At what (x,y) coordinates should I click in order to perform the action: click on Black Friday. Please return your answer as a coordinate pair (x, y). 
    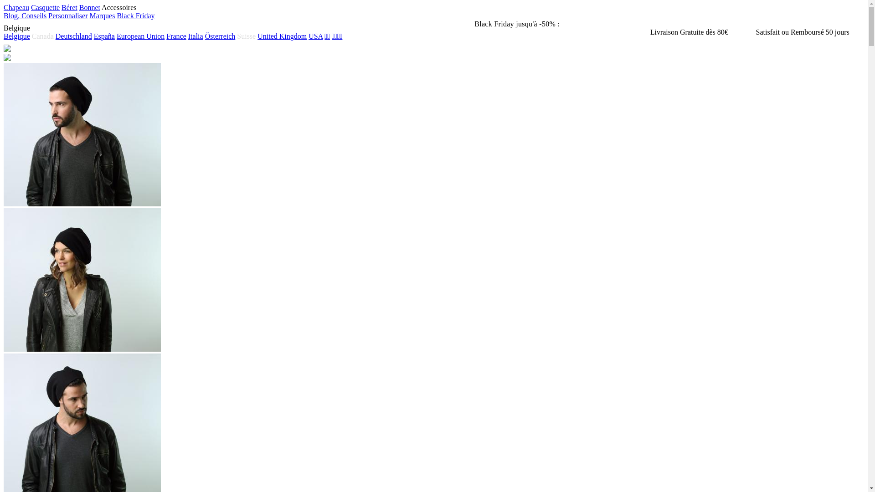
    Looking at the image, I should click on (136, 15).